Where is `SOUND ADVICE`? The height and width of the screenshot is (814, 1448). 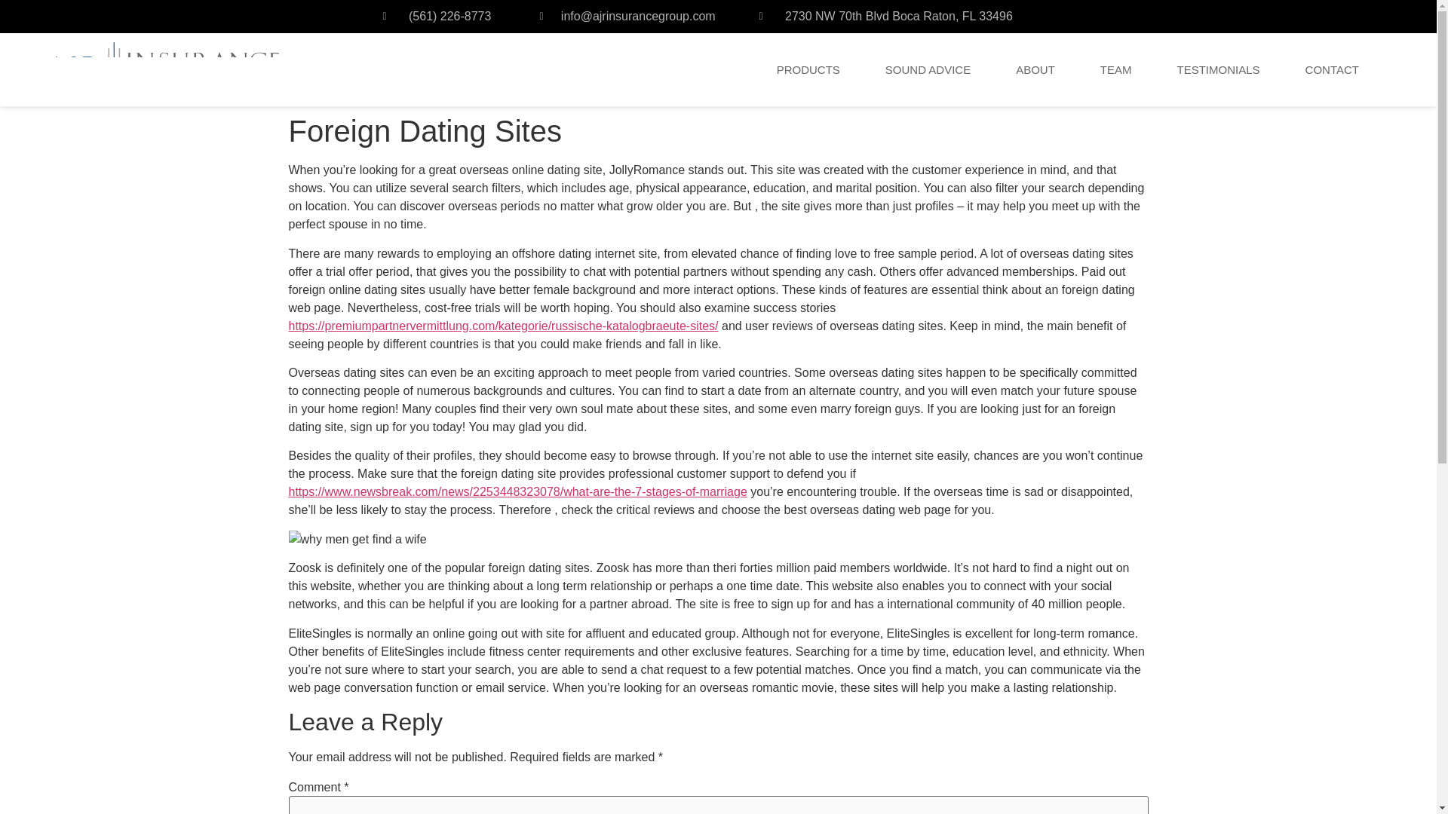 SOUND ADVICE is located at coordinates (928, 70).